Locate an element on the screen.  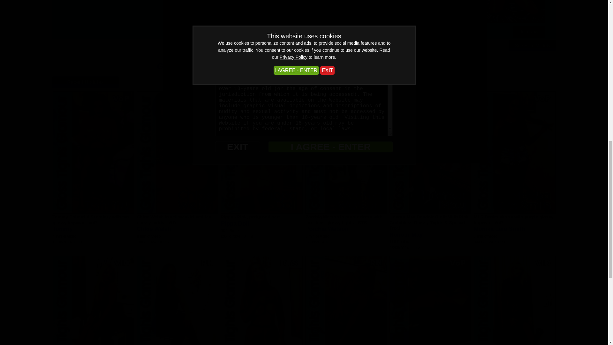
Tommy is located at coordinates (62, 229).